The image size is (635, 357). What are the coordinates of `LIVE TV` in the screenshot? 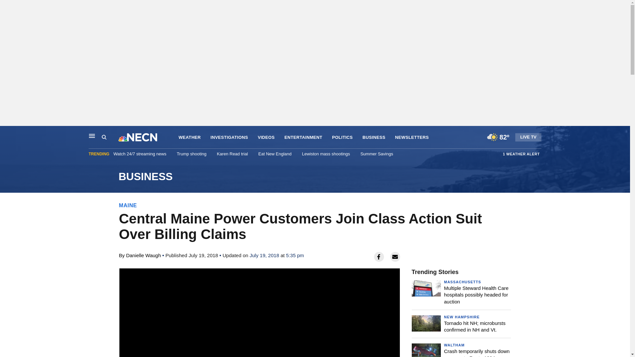 It's located at (528, 137).